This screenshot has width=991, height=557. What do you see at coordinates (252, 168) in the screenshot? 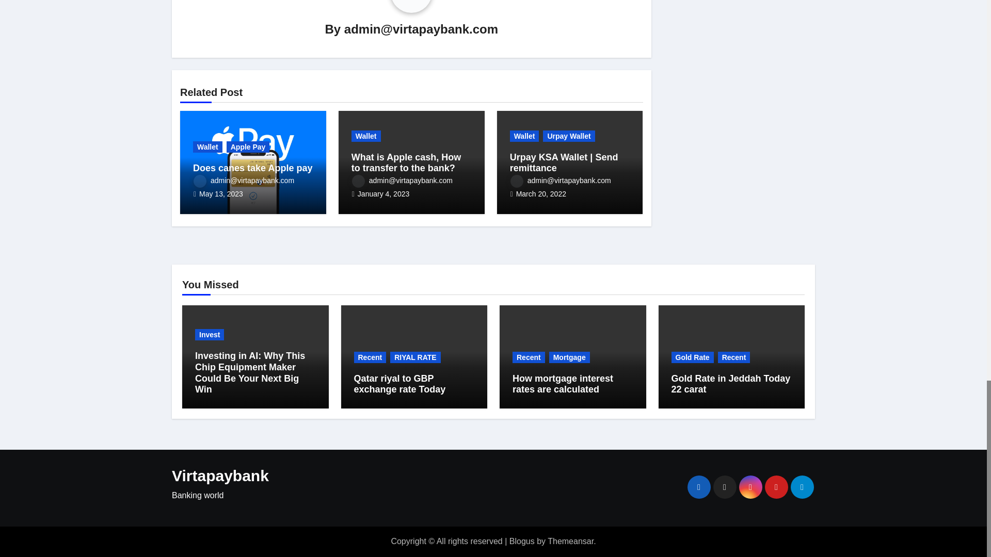
I see `Permalink to: Does canes take Apple pay` at bounding box center [252, 168].